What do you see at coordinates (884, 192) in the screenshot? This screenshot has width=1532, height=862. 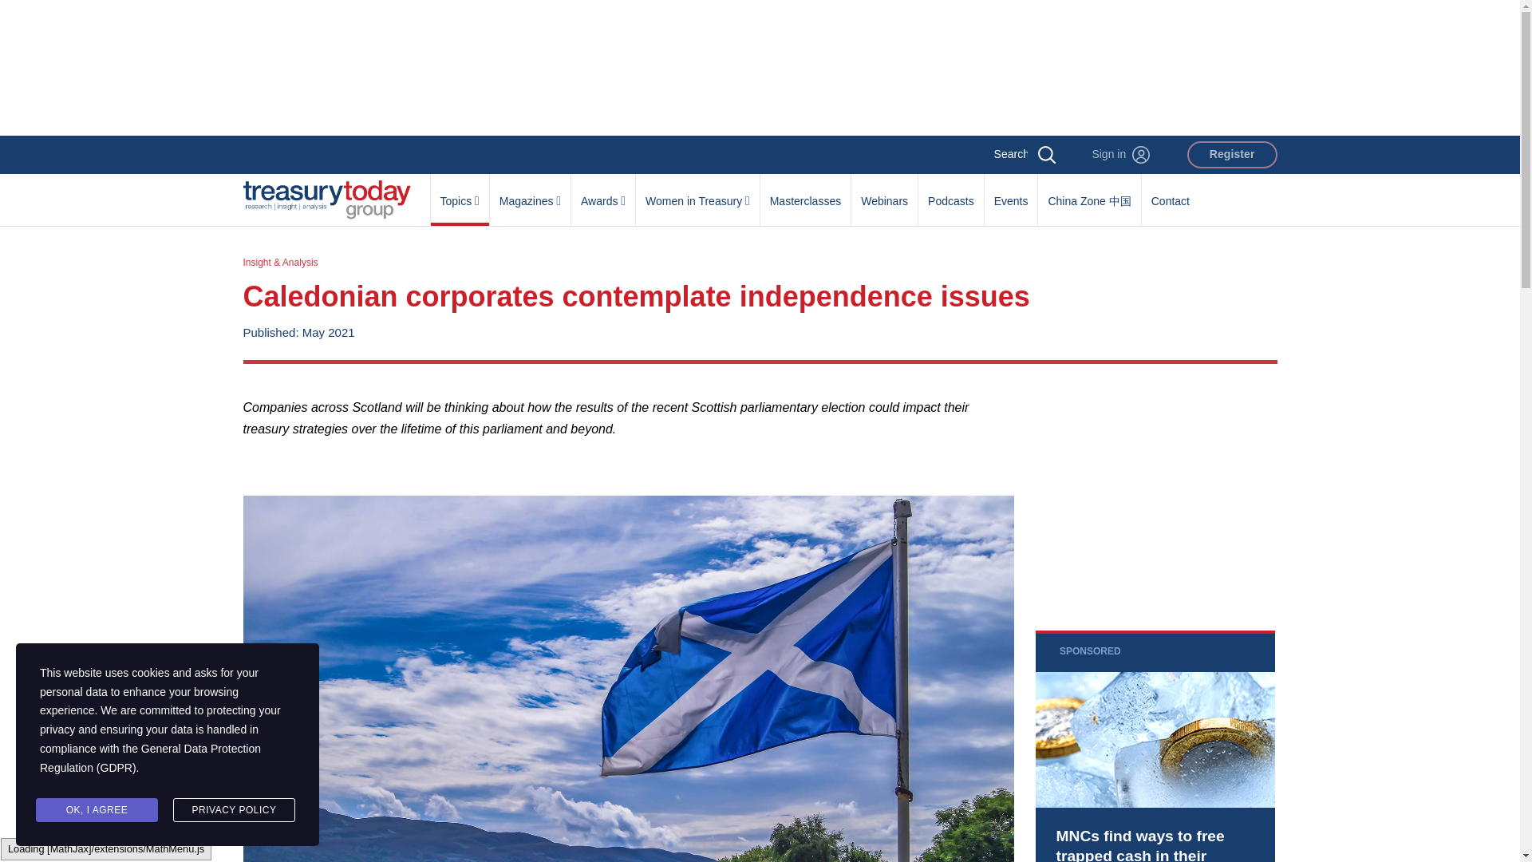 I see `Webinars` at bounding box center [884, 192].